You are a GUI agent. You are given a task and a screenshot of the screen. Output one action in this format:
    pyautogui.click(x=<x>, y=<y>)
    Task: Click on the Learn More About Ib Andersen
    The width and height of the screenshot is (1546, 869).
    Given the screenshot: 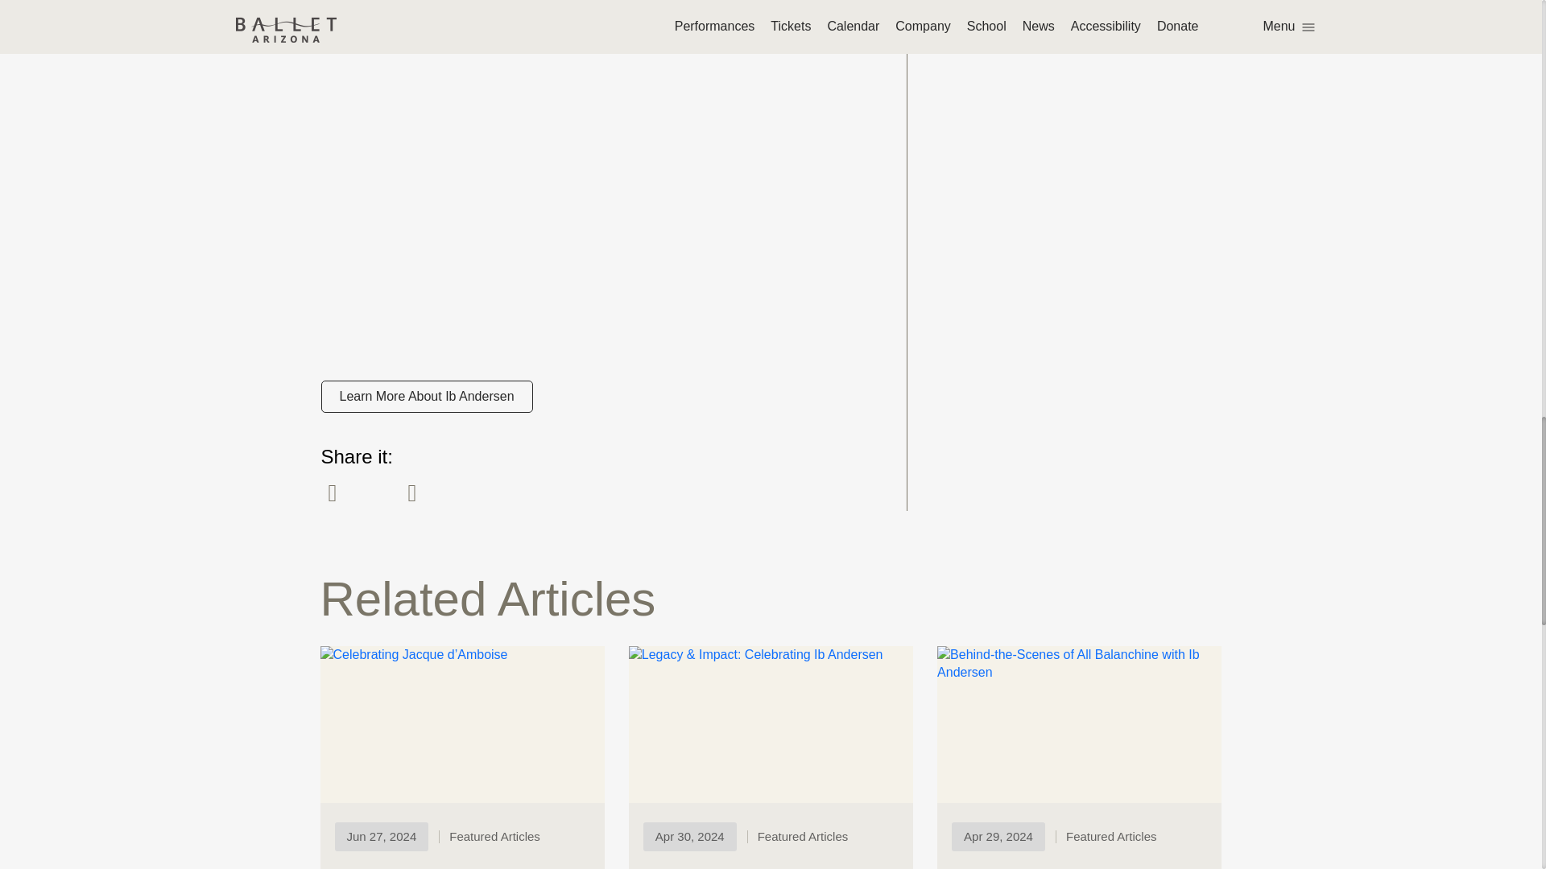 What is the action you would take?
    pyautogui.click(x=425, y=397)
    